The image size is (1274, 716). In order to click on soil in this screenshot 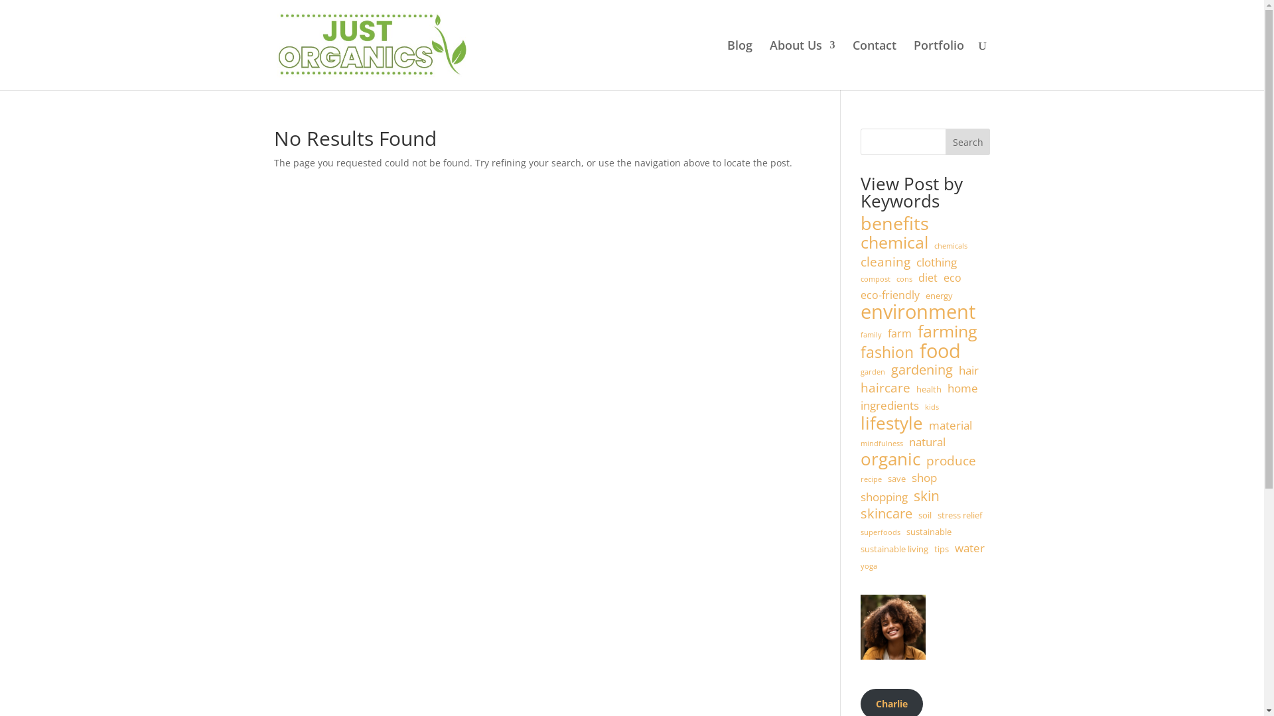, I will do `click(925, 516)`.